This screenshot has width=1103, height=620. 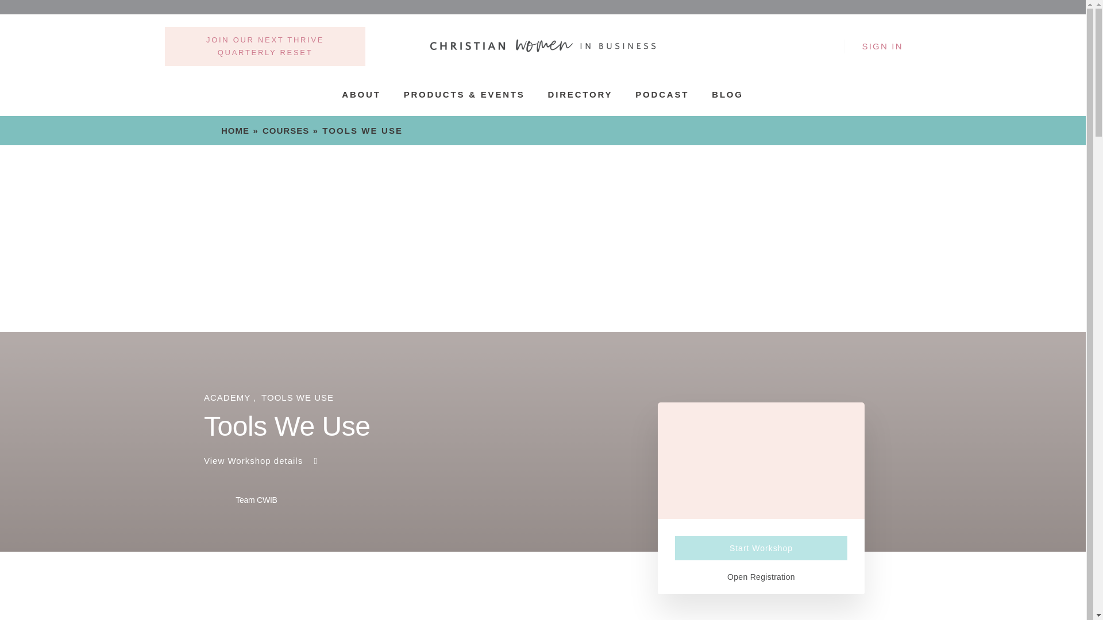 I want to click on BLOG, so click(x=727, y=94).